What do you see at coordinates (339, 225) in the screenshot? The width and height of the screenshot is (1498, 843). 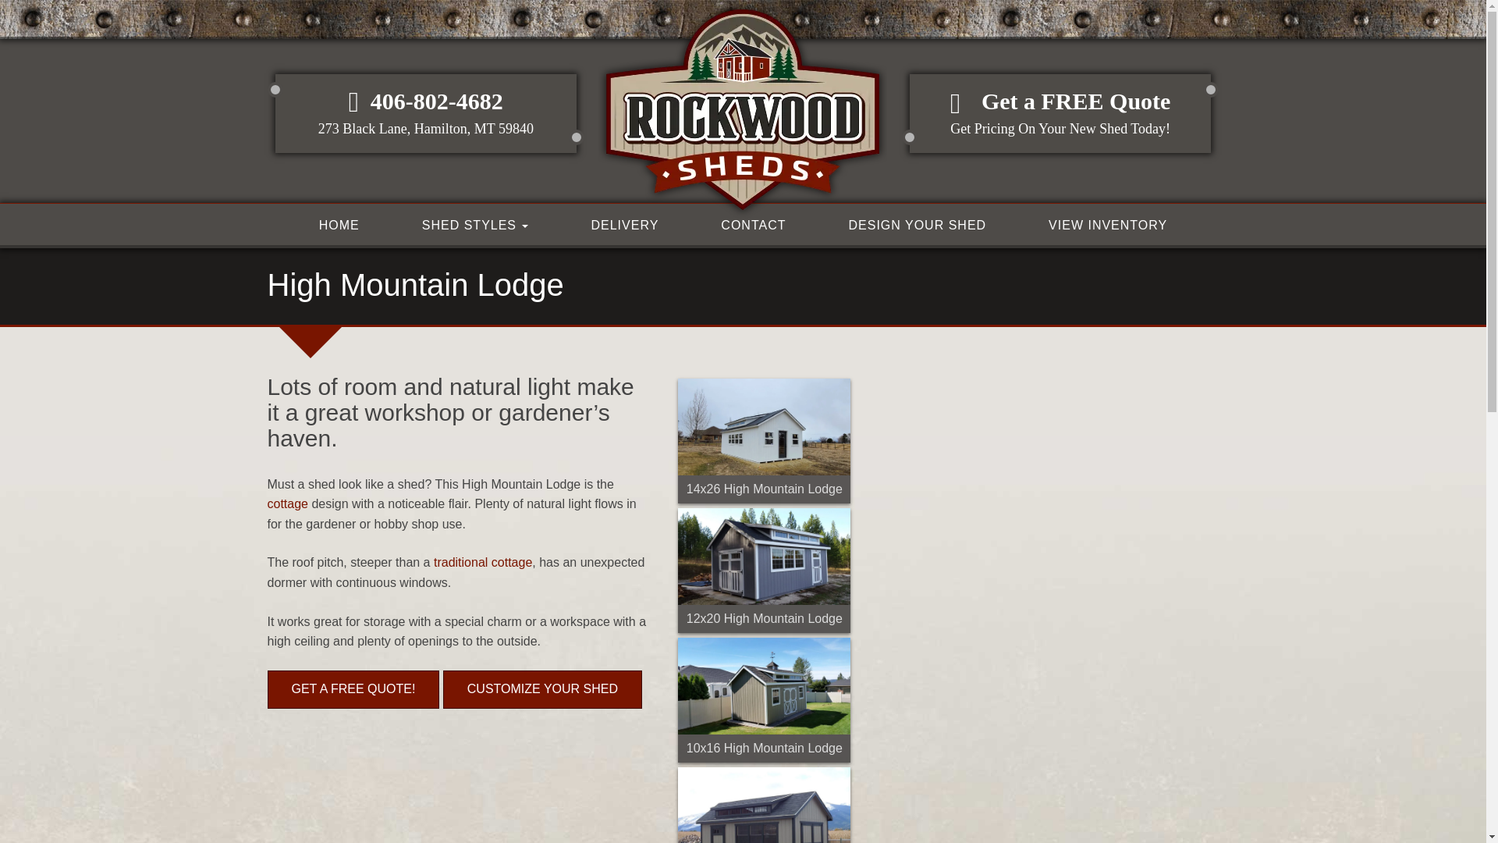 I see `HOME` at bounding box center [339, 225].